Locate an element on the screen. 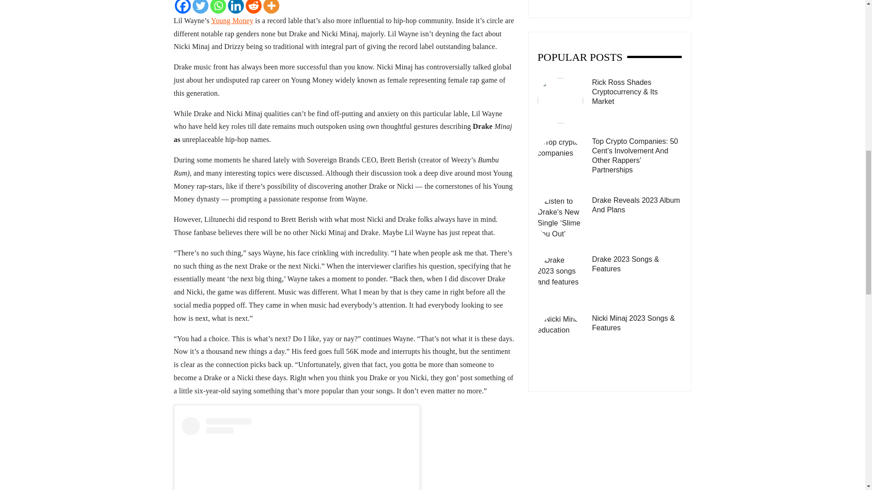  Young Money is located at coordinates (232, 20).